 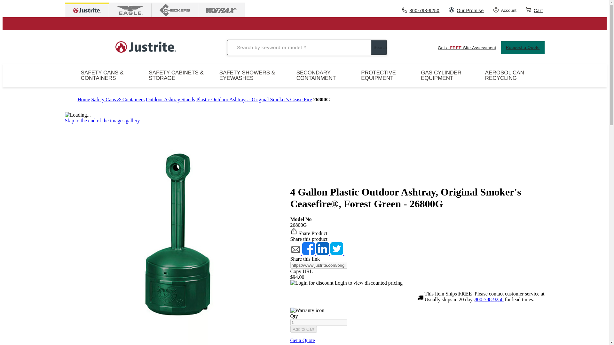 What do you see at coordinates (467, 47) in the screenshot?
I see `Get a FREE Site Assessment` at bounding box center [467, 47].